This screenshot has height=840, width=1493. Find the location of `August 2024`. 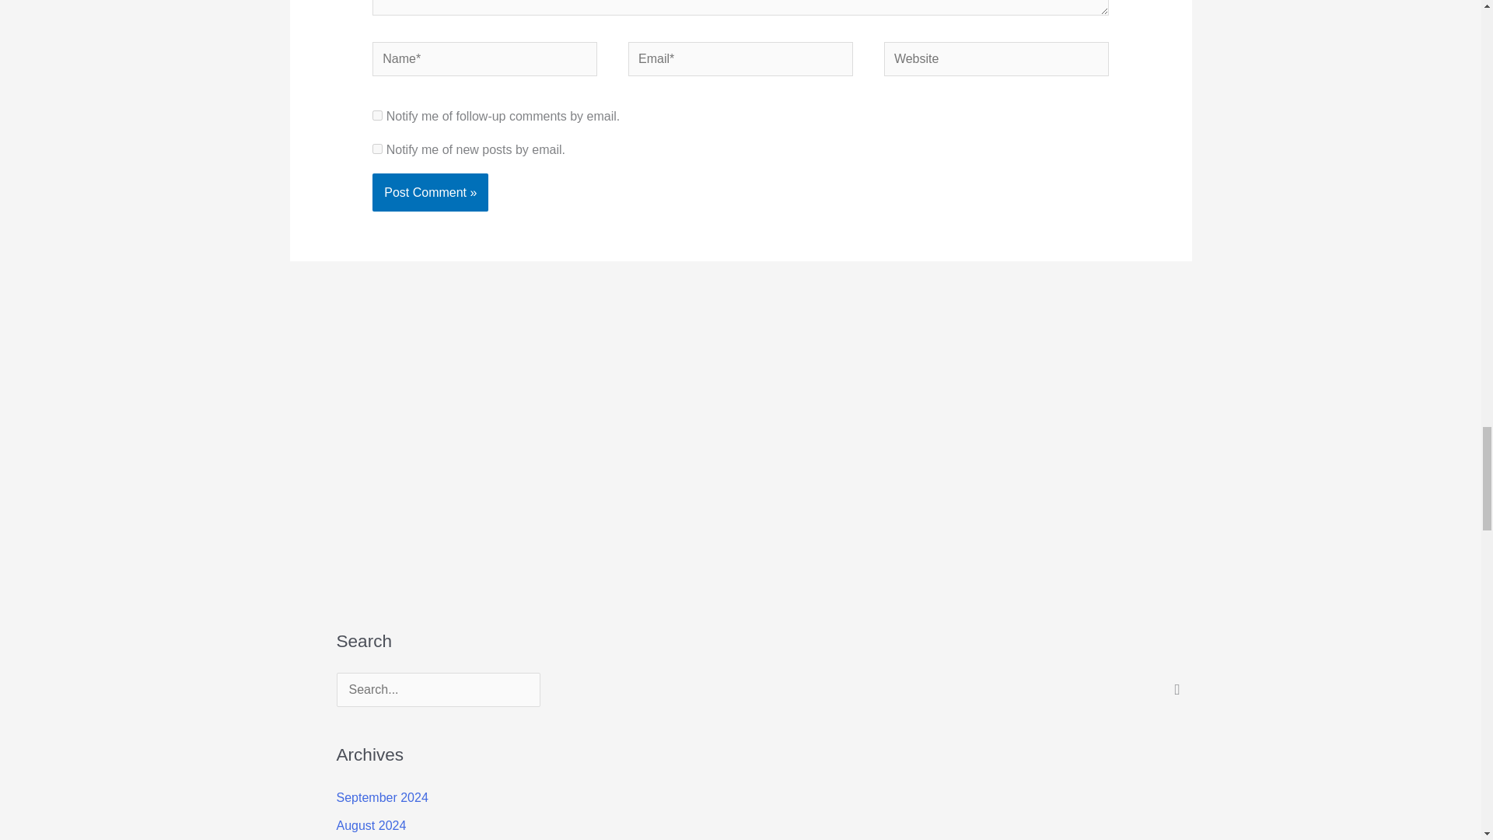

August 2024 is located at coordinates (371, 826).